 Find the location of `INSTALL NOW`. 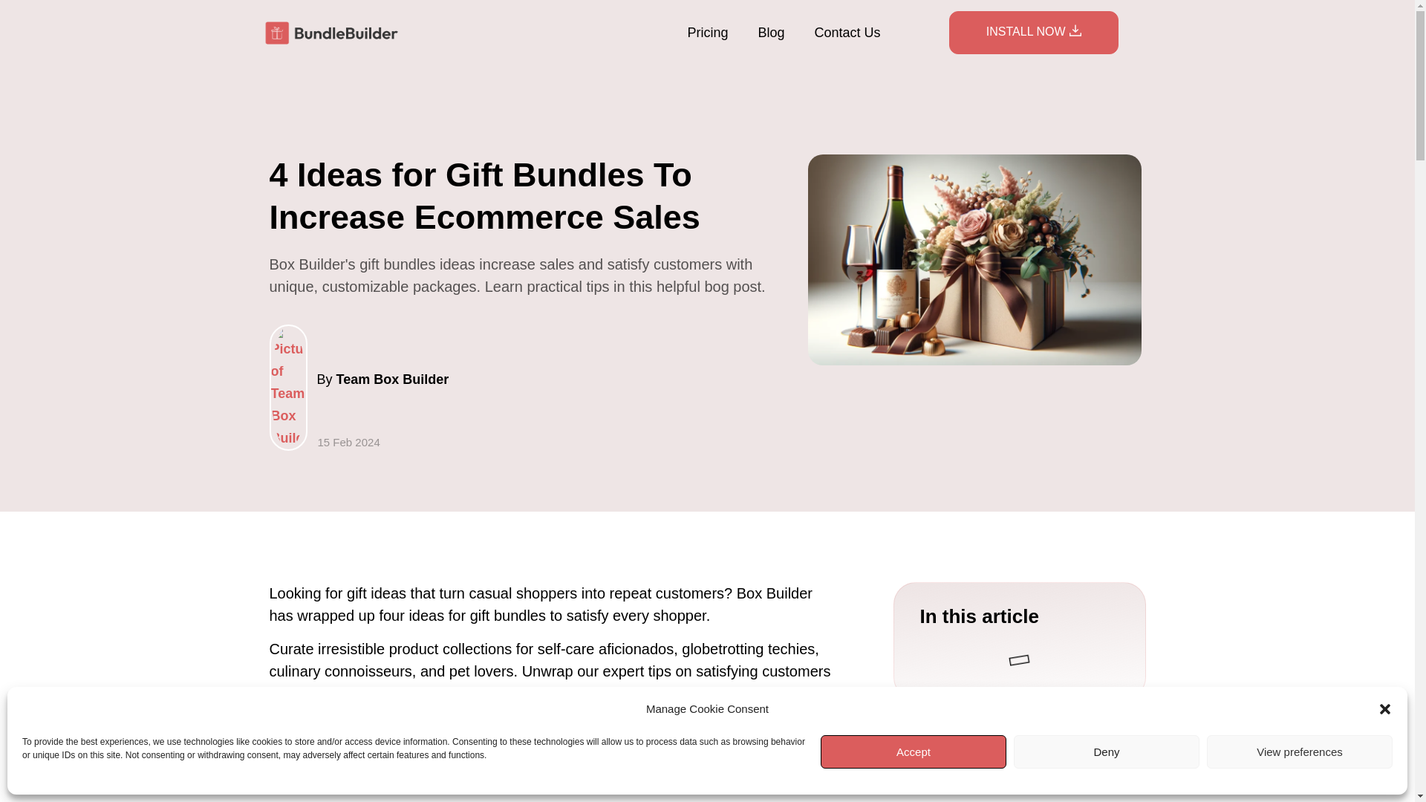

INSTALL NOW is located at coordinates (1034, 33).